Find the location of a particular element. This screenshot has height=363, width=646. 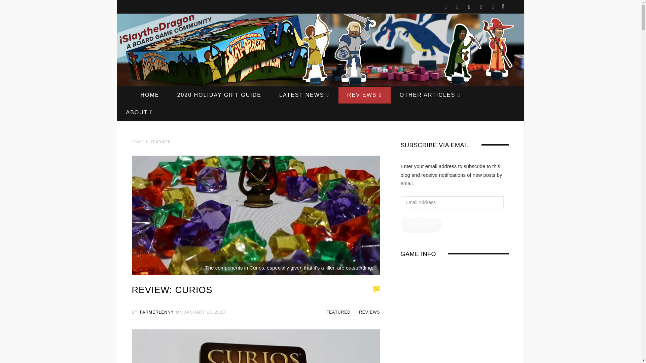

2020 HOLIDAY GIFT GUIDE is located at coordinates (219, 95).